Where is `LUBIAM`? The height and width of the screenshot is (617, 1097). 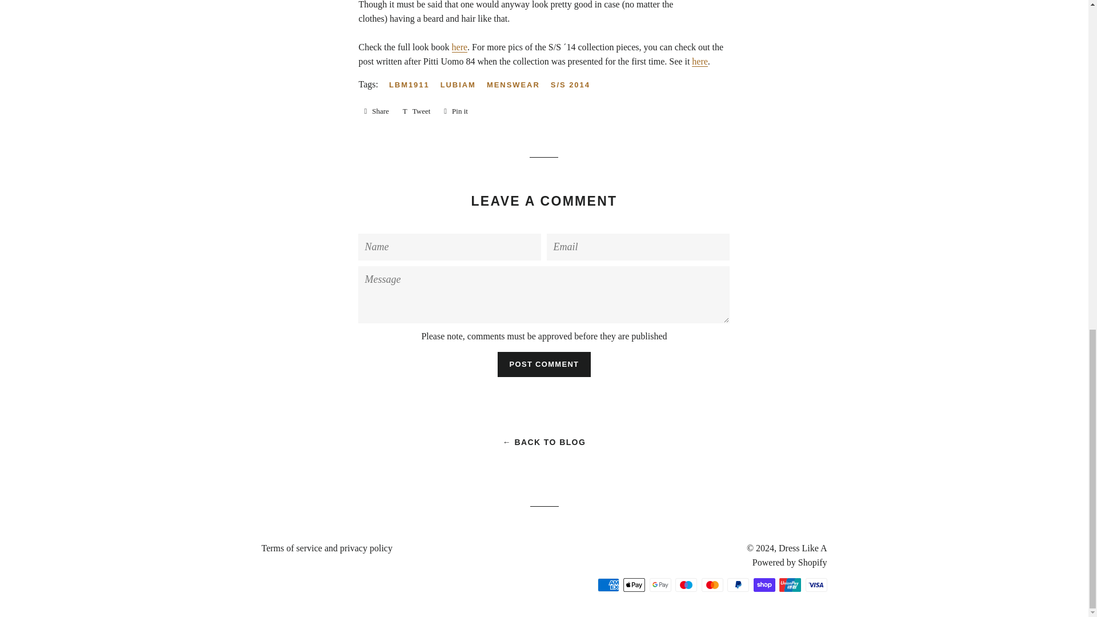
LUBIAM is located at coordinates (463, 85).